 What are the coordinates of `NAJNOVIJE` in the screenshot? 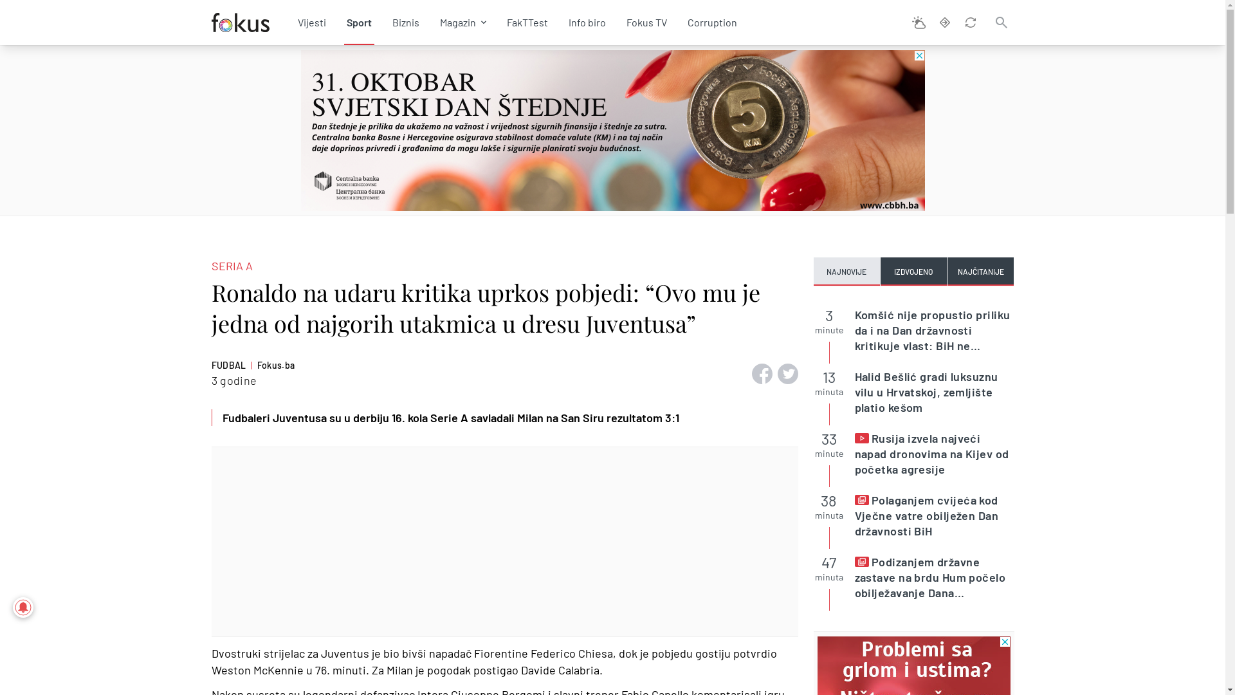 It's located at (846, 272).